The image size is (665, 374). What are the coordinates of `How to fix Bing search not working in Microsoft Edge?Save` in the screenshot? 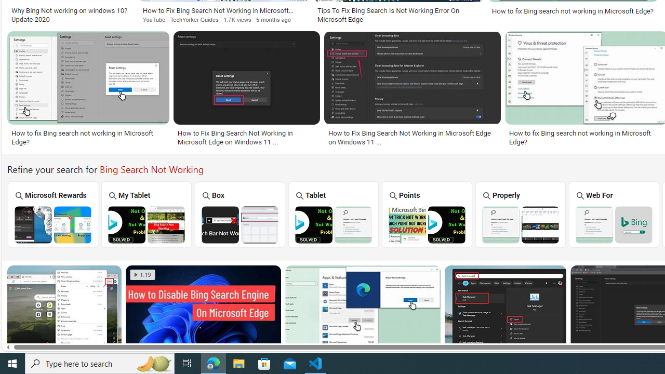 It's located at (90, 90).